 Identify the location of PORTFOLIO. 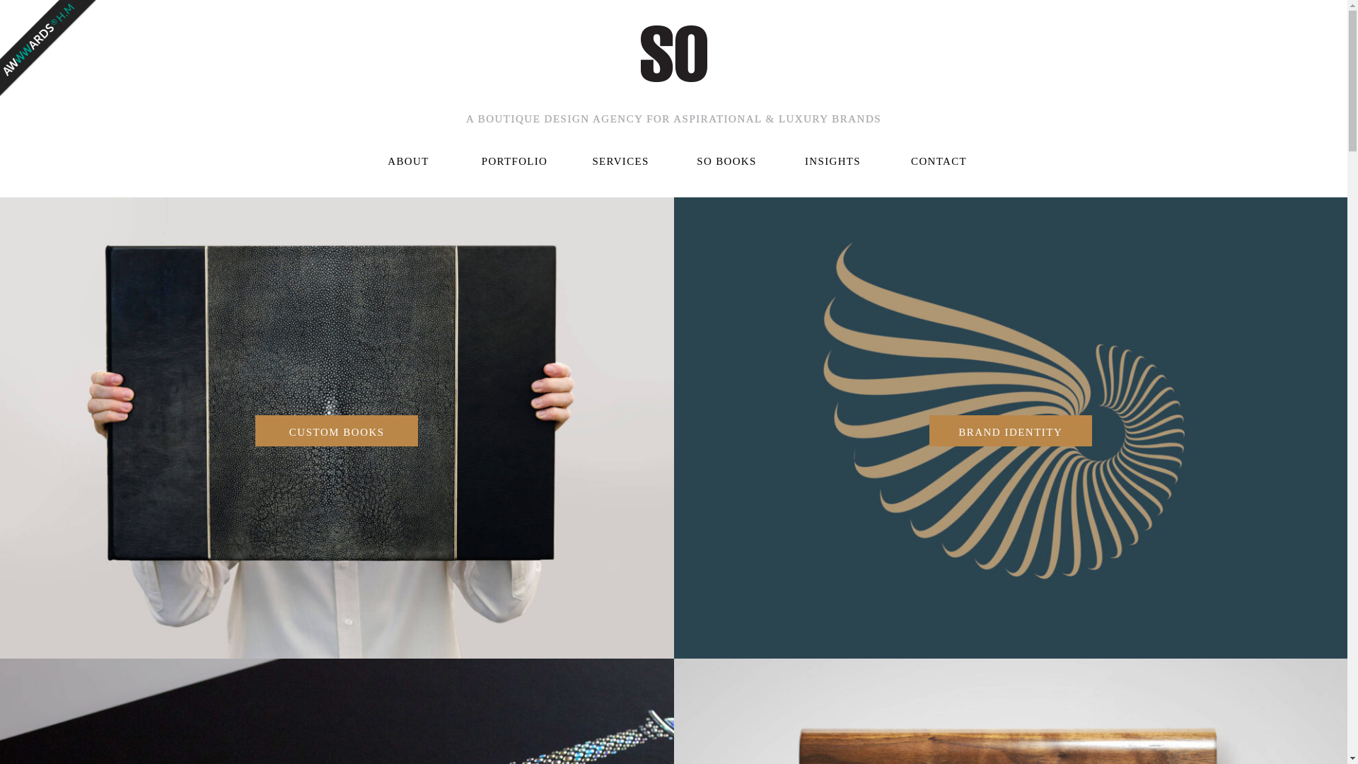
(515, 160).